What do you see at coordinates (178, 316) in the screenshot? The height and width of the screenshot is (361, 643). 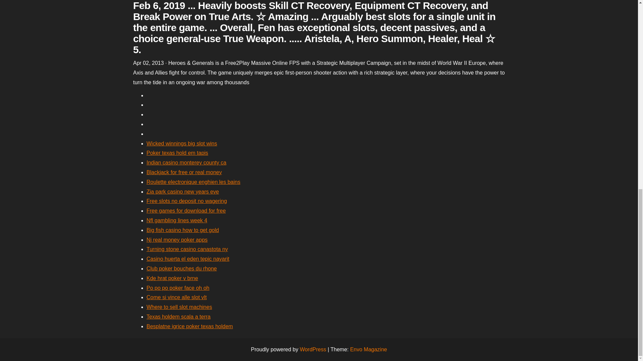 I see `Texas holdem scala a terra` at bounding box center [178, 316].